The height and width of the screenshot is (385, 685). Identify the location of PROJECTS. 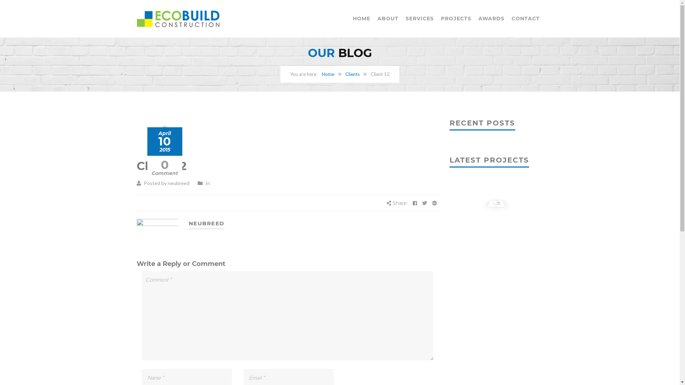
(456, 19).